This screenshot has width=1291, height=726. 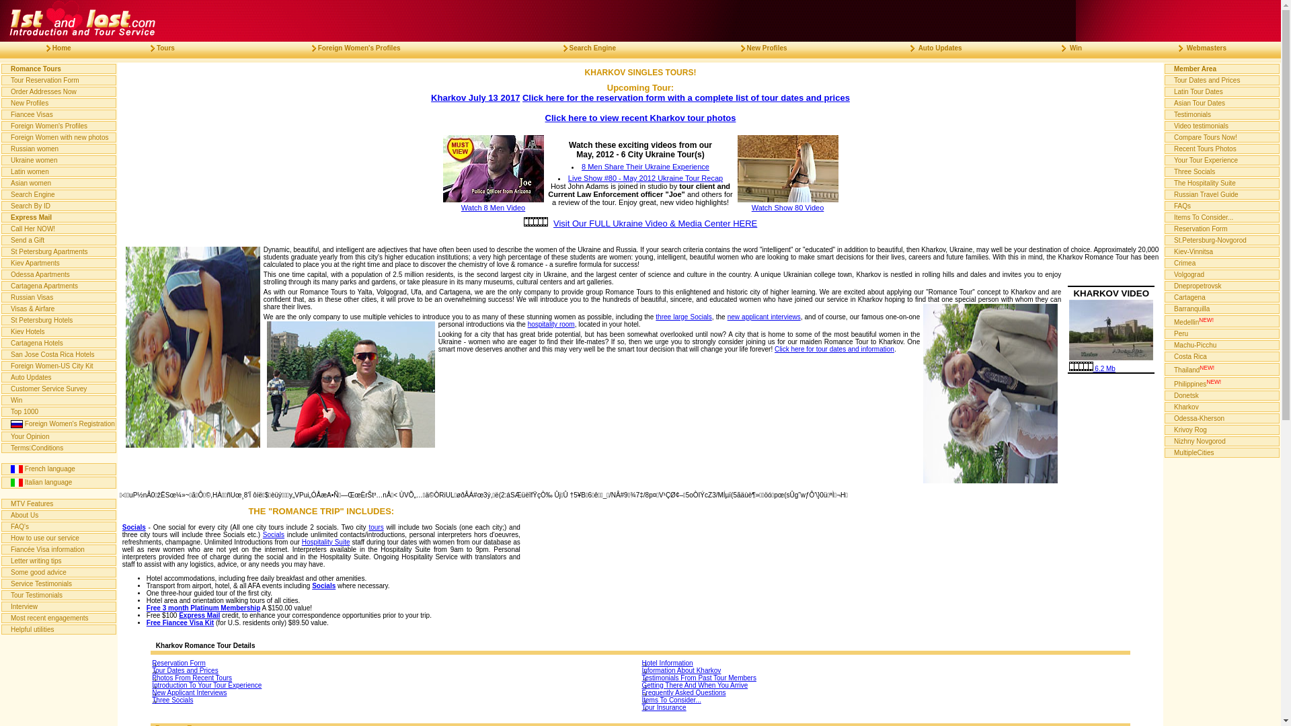 What do you see at coordinates (59, 91) in the screenshot?
I see `Order Addresses Now` at bounding box center [59, 91].